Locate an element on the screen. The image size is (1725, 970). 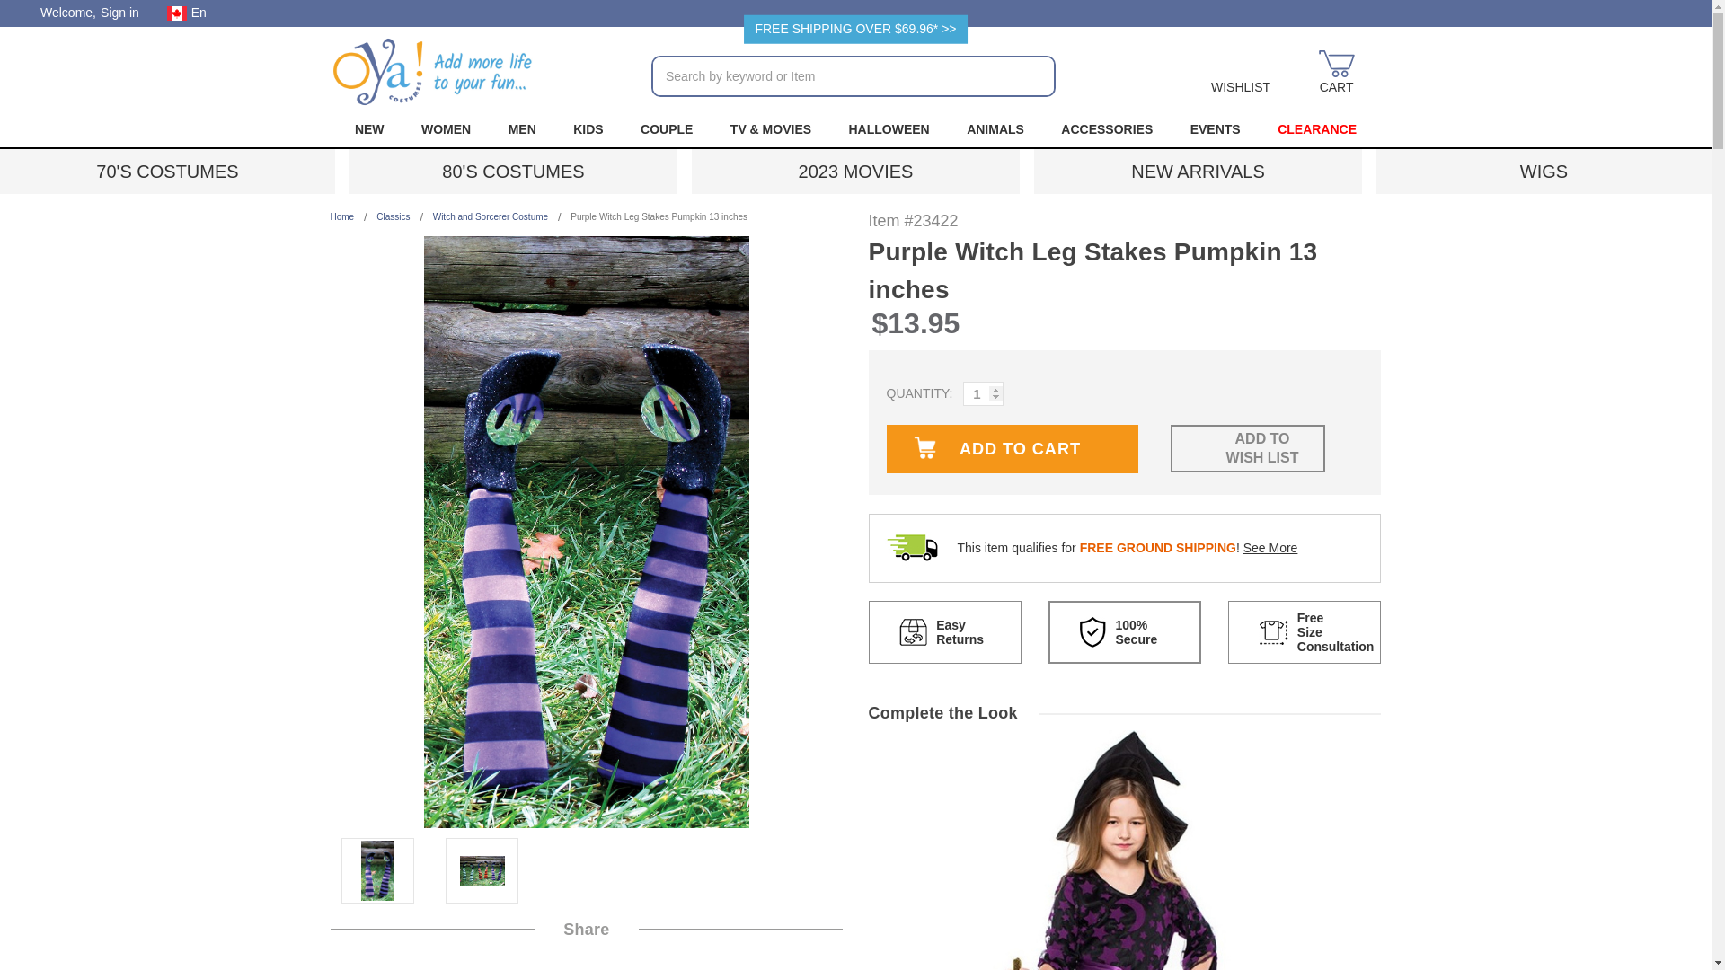
Sign in is located at coordinates (119, 13).